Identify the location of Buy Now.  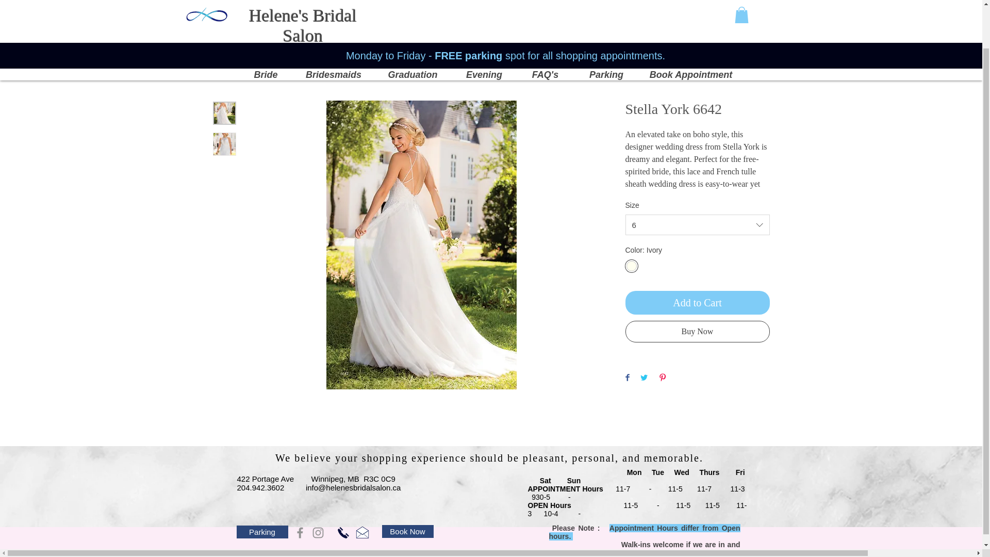
(697, 332).